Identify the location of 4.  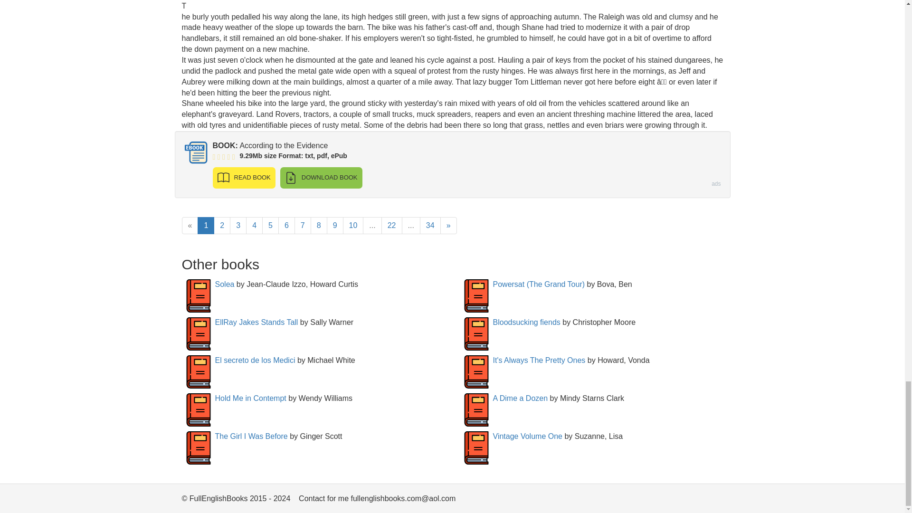
(254, 225).